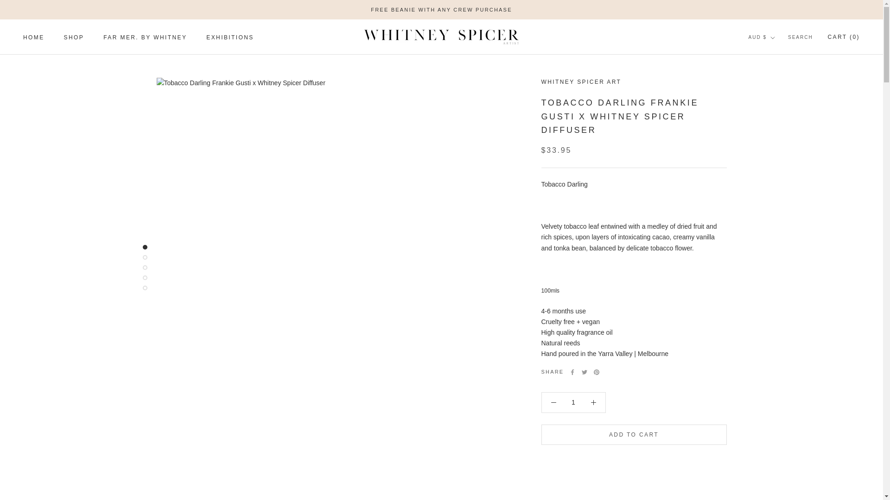 This screenshot has height=500, width=890. Describe the element at coordinates (33, 37) in the screenshot. I see `1` at that location.